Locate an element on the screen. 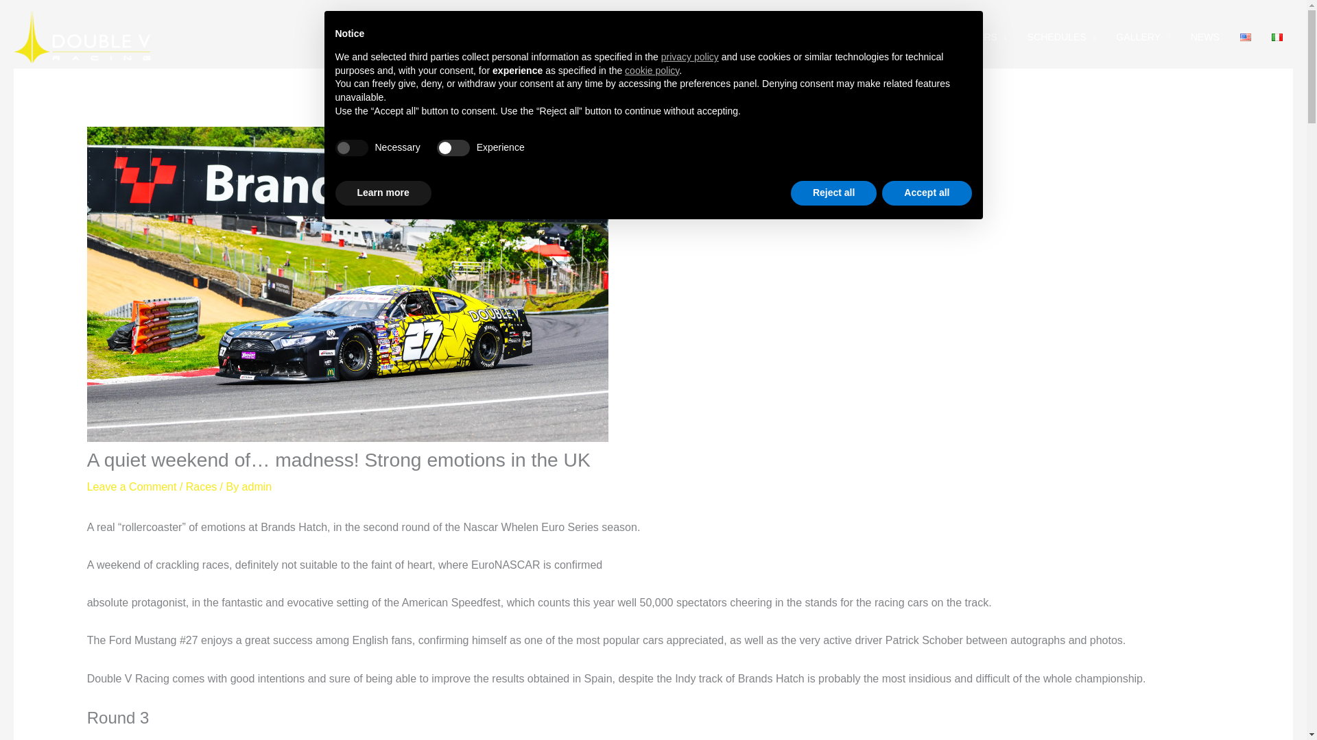 The image size is (1317, 740). GALLERY is located at coordinates (1143, 37).